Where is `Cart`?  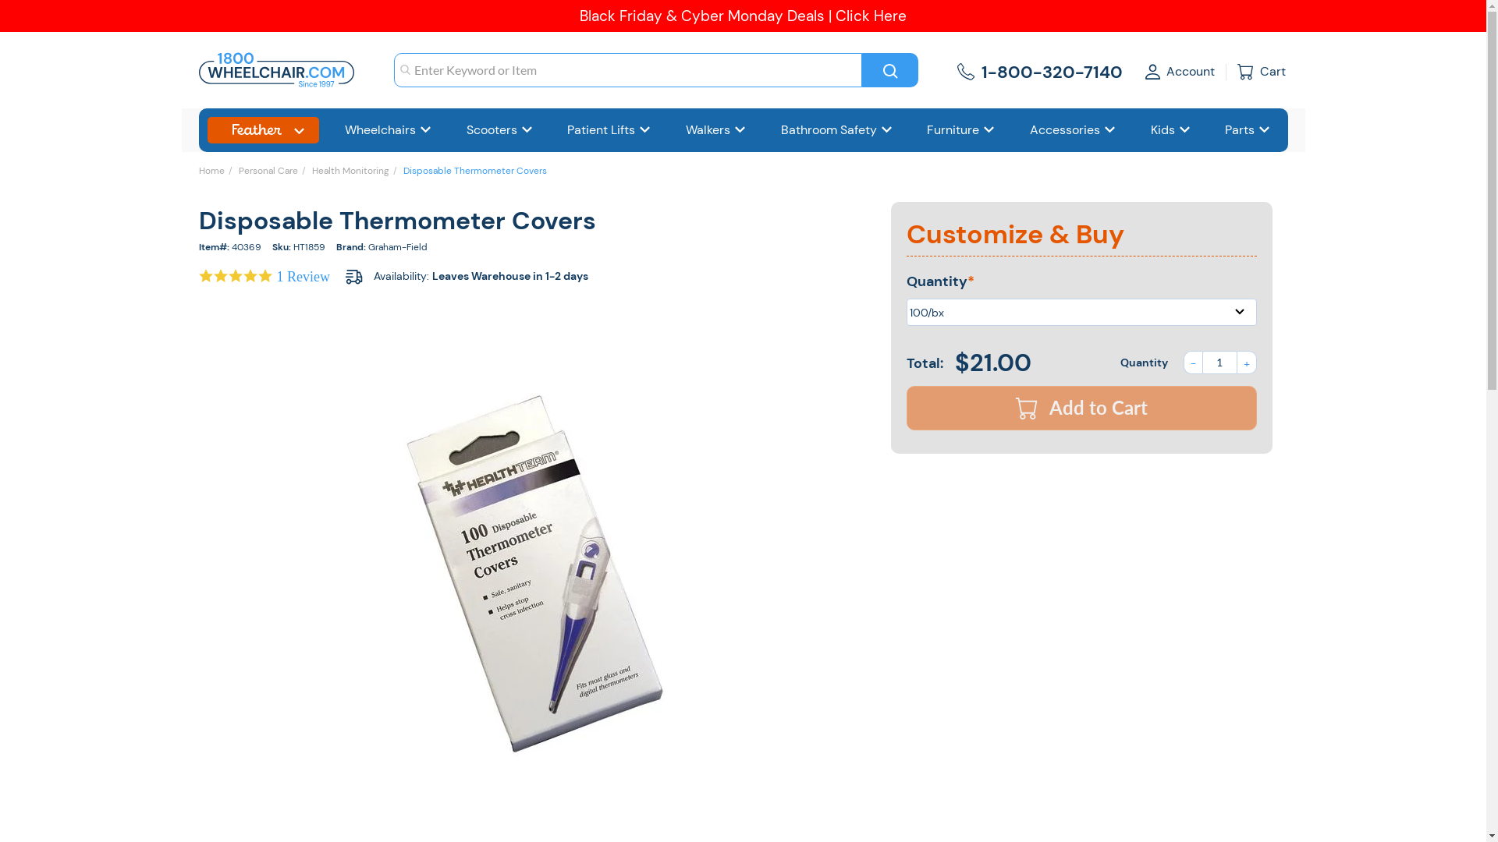
Cart is located at coordinates (1262, 72).